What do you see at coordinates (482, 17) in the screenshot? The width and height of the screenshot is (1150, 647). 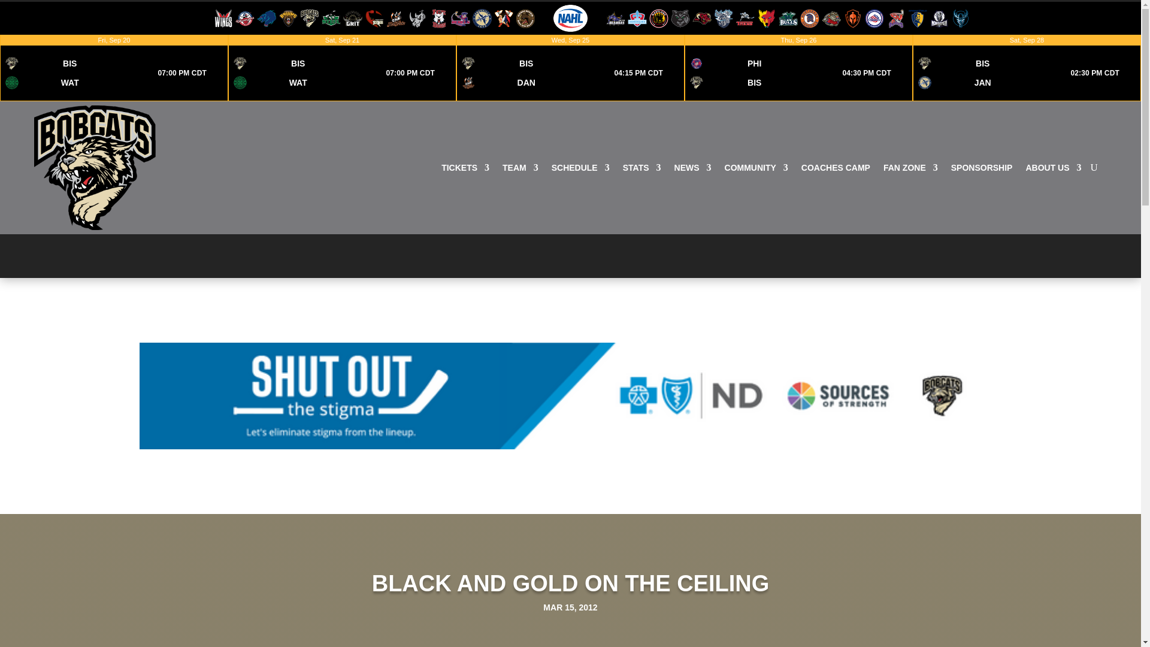 I see `Jamestown Rebels` at bounding box center [482, 17].